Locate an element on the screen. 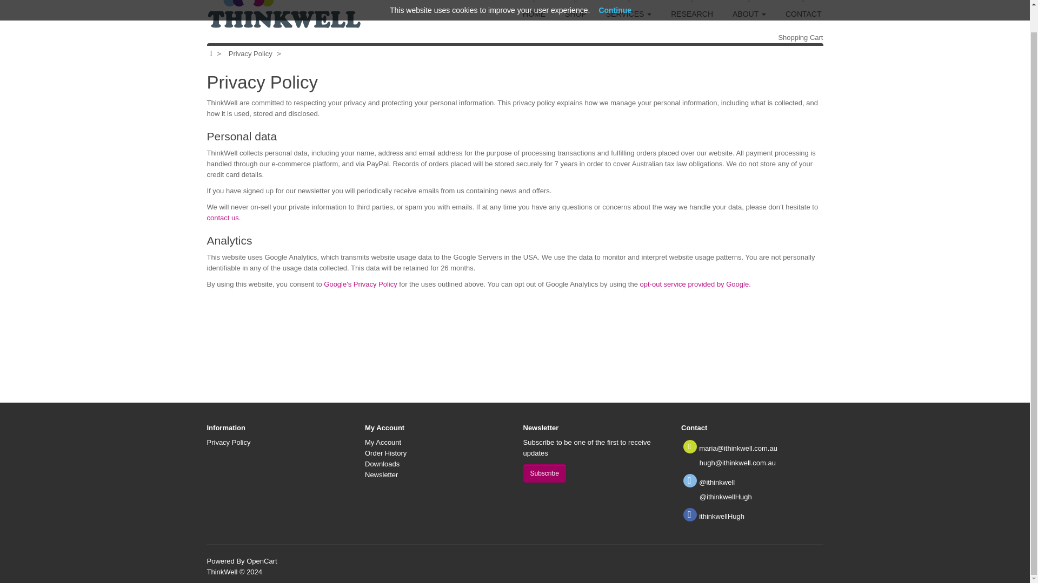 The image size is (1038, 583). ABOUT is located at coordinates (749, 16).